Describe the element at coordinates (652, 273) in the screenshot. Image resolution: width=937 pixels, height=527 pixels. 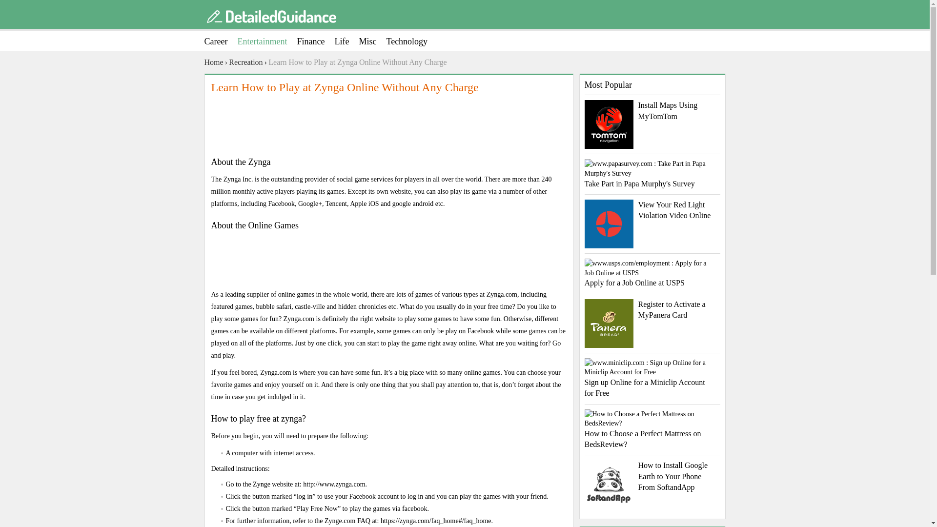
I see `Apply for a Job Online at USPS` at that location.